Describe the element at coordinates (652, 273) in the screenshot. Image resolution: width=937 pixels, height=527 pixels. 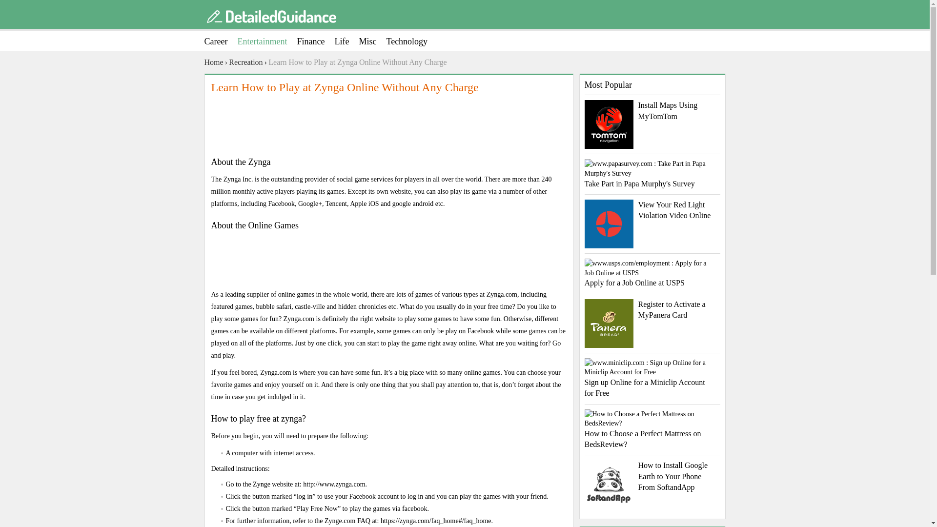
I see `Apply for a Job Online at USPS` at that location.